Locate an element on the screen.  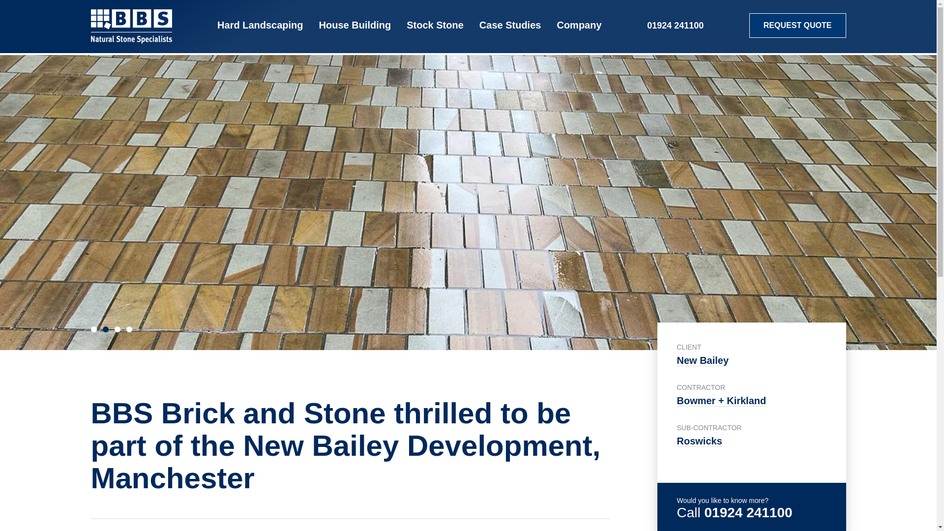
01924 241100 is located at coordinates (260, 27).